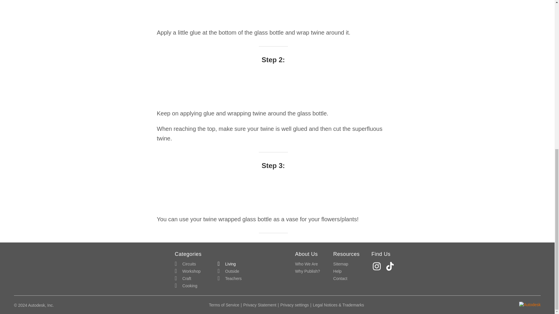 The width and height of the screenshot is (559, 314). What do you see at coordinates (306, 264) in the screenshot?
I see `Who We Are` at bounding box center [306, 264].